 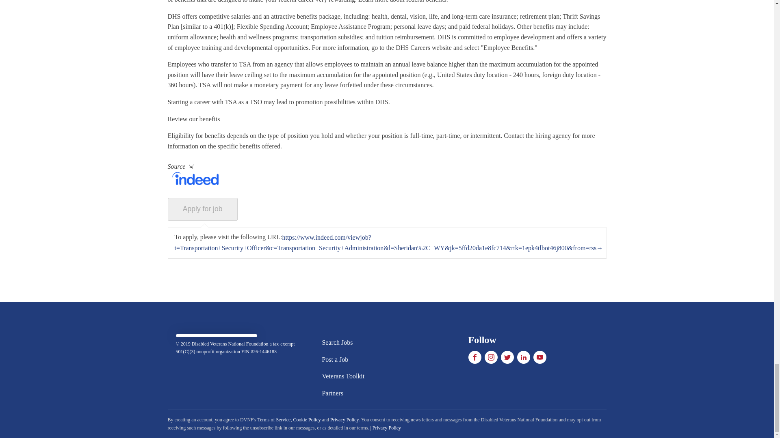 What do you see at coordinates (274, 420) in the screenshot?
I see `Terms of Service` at bounding box center [274, 420].